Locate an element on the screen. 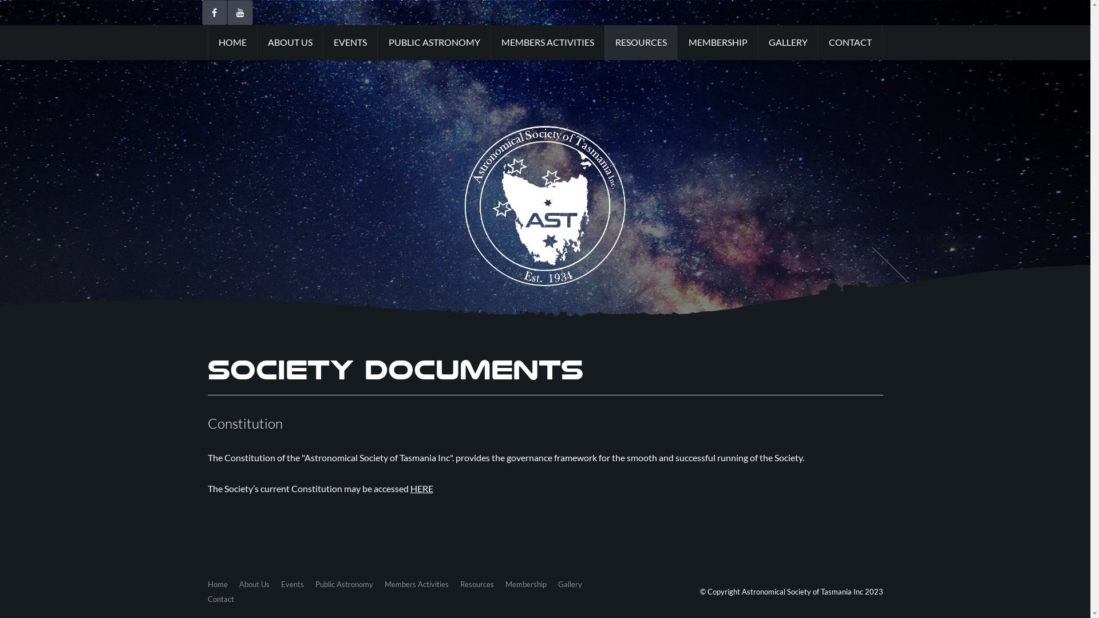  Membership is located at coordinates (525, 584).